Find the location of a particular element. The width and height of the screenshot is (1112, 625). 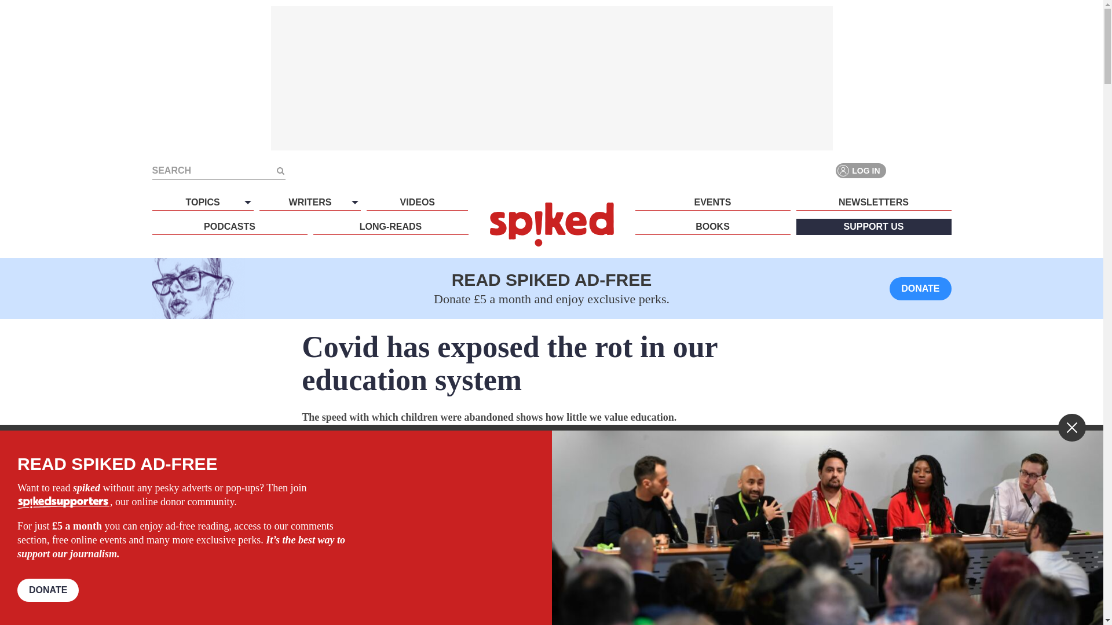

WRITERS is located at coordinates (309, 202).